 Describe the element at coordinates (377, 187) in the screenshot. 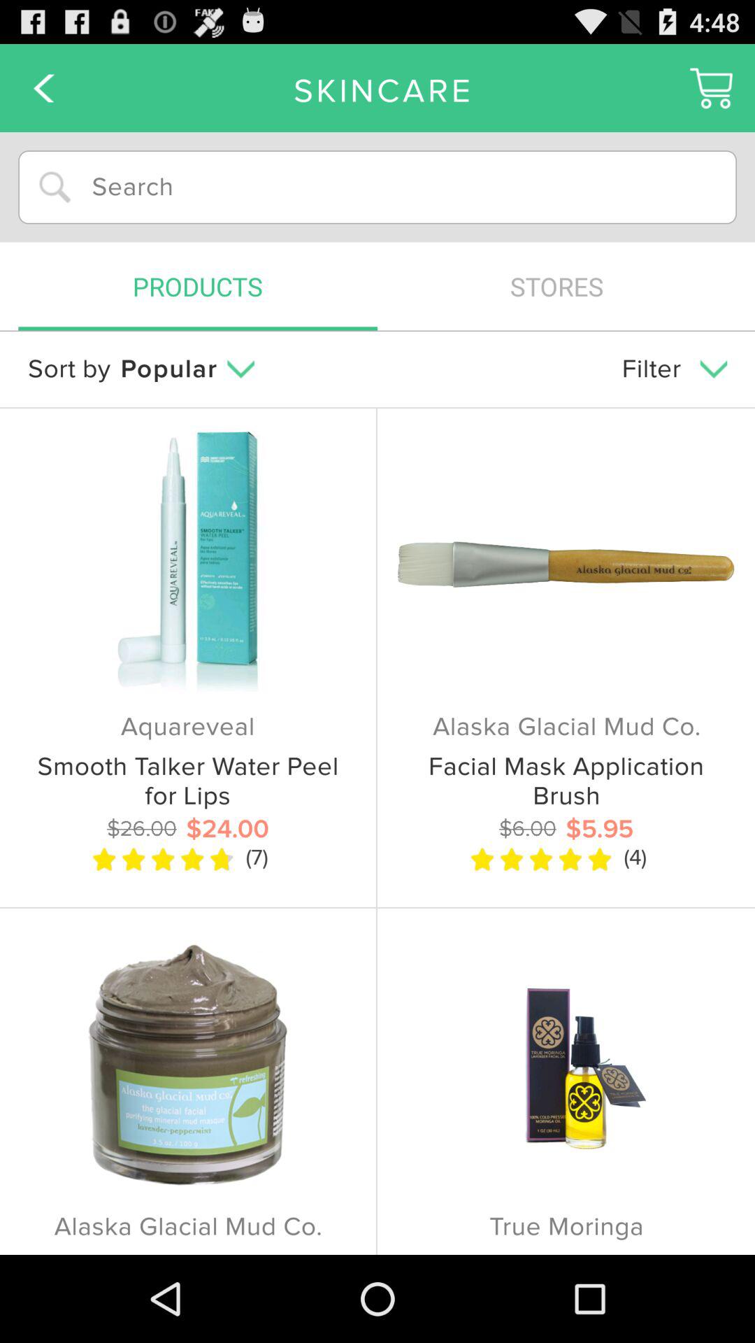

I see `input text` at that location.